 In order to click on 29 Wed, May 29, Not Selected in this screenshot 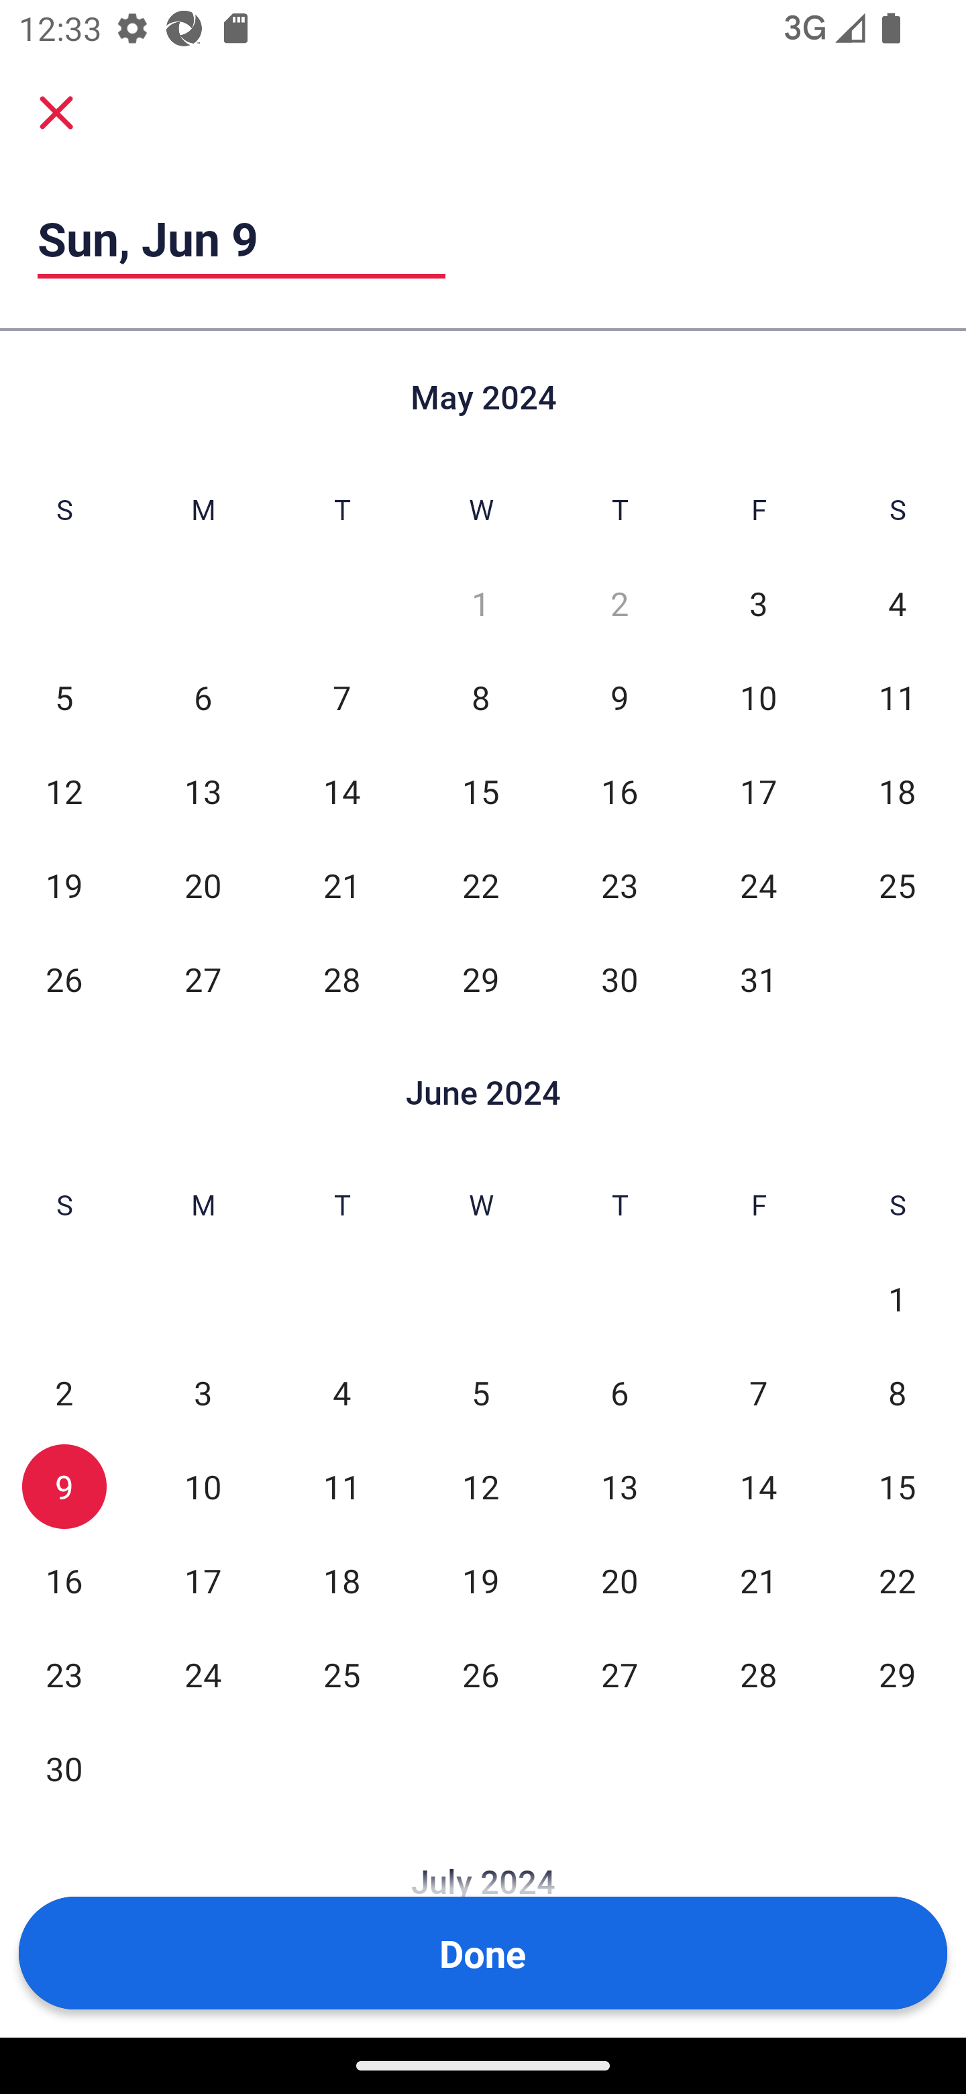, I will do `click(480, 979)`.